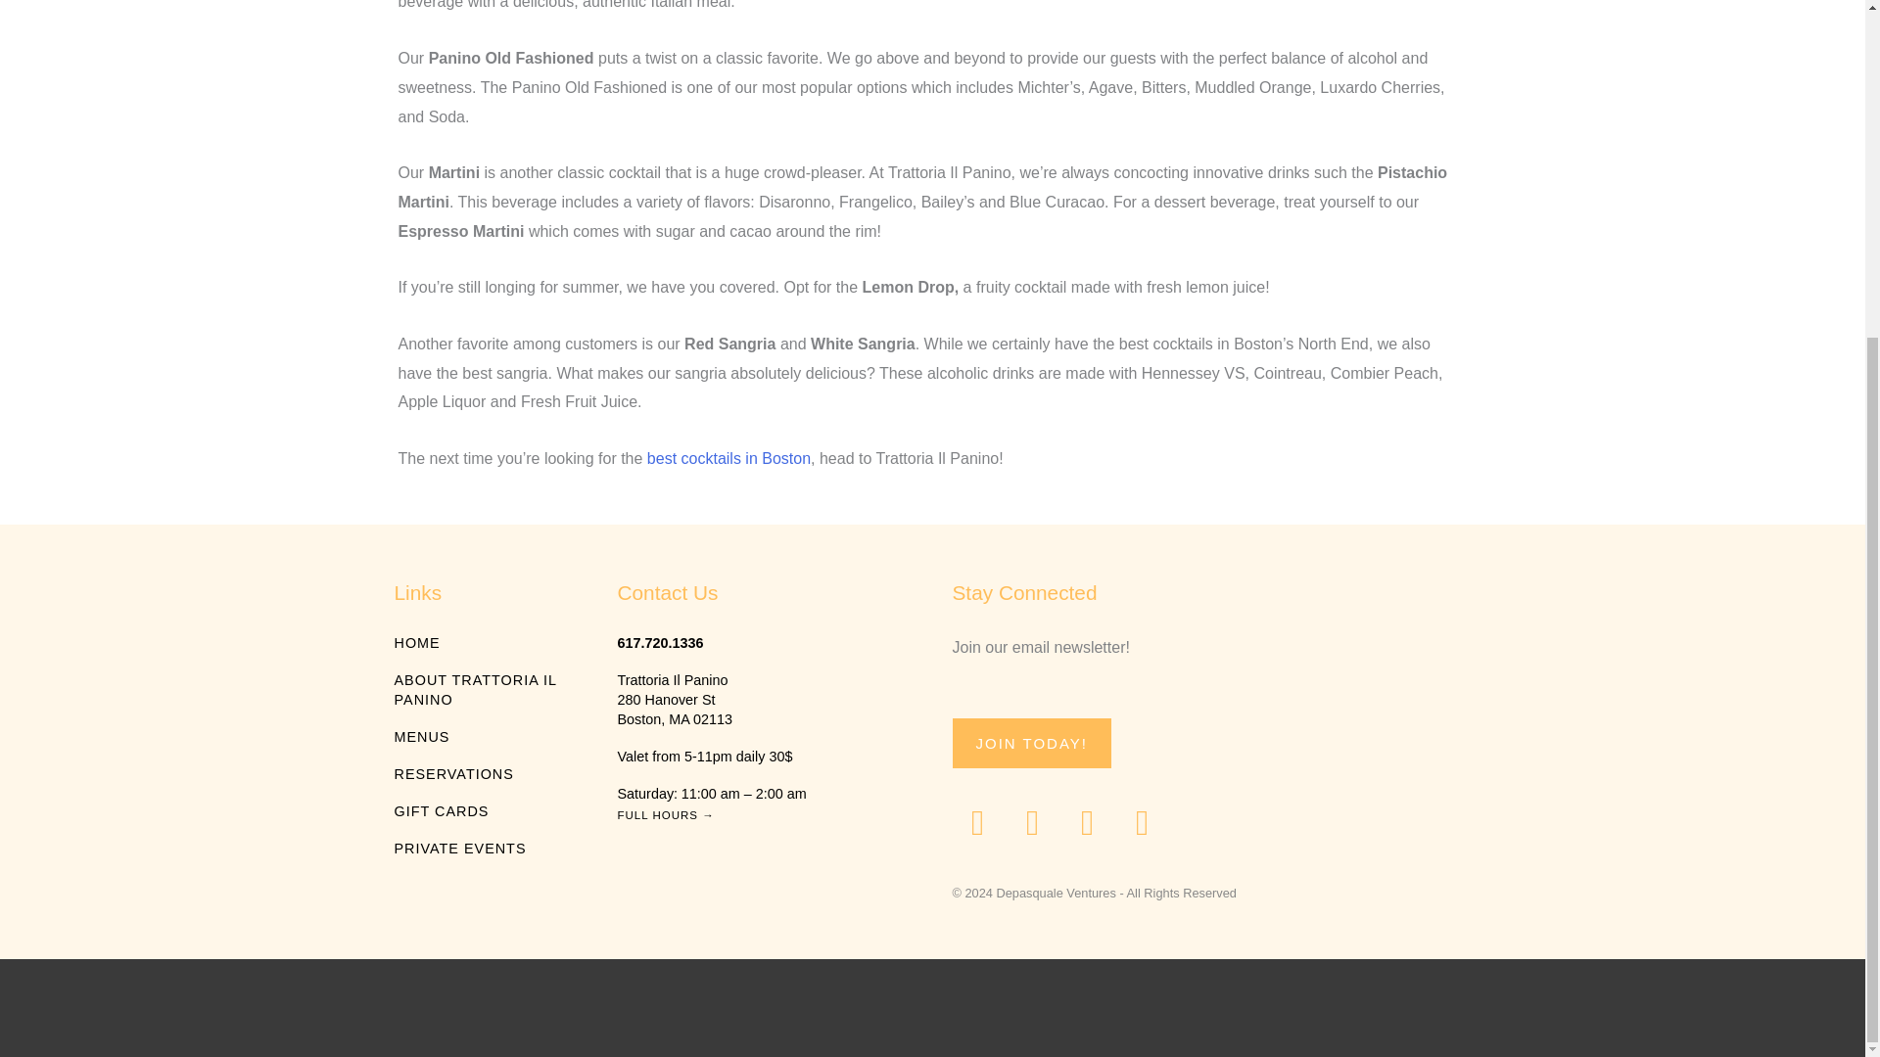 The image size is (1880, 1057). What do you see at coordinates (485, 689) in the screenshot?
I see `ABOUT TRATTORIA IL PANINO` at bounding box center [485, 689].